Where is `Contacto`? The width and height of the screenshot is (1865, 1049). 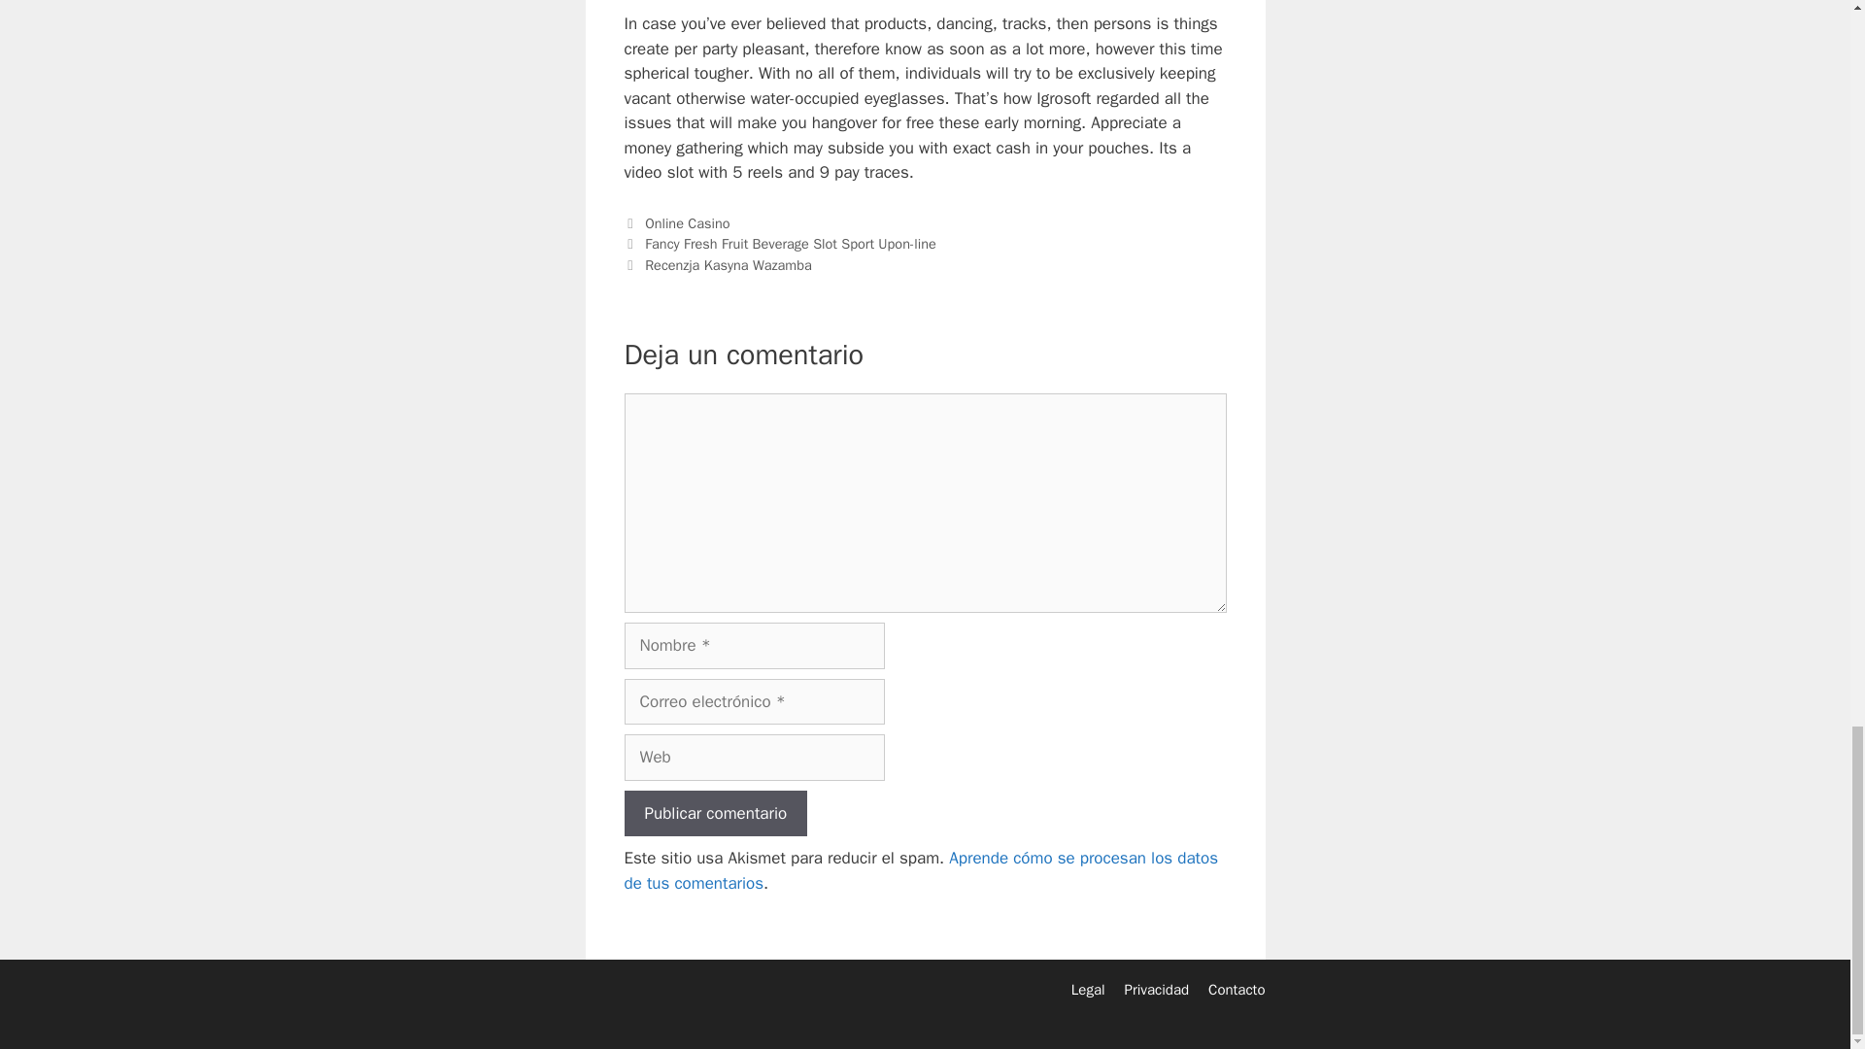 Contacto is located at coordinates (1236, 989).